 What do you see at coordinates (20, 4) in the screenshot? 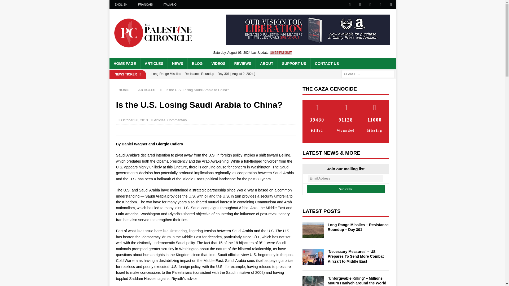
I see `Search` at bounding box center [20, 4].